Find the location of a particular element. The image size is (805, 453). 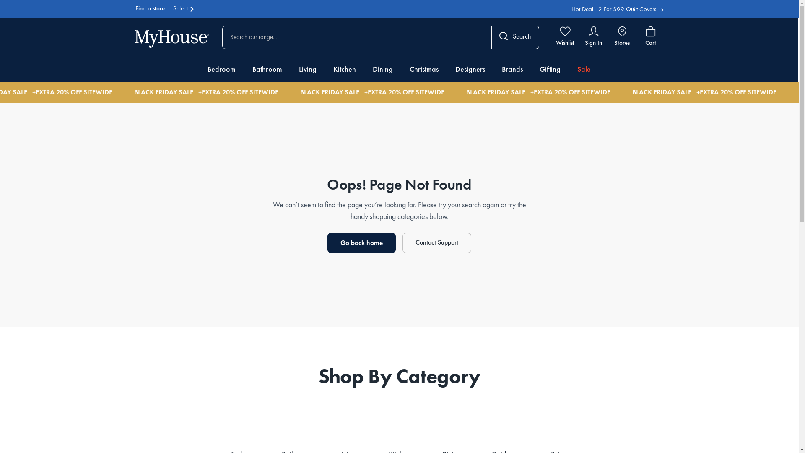

Gifting is located at coordinates (550, 70).